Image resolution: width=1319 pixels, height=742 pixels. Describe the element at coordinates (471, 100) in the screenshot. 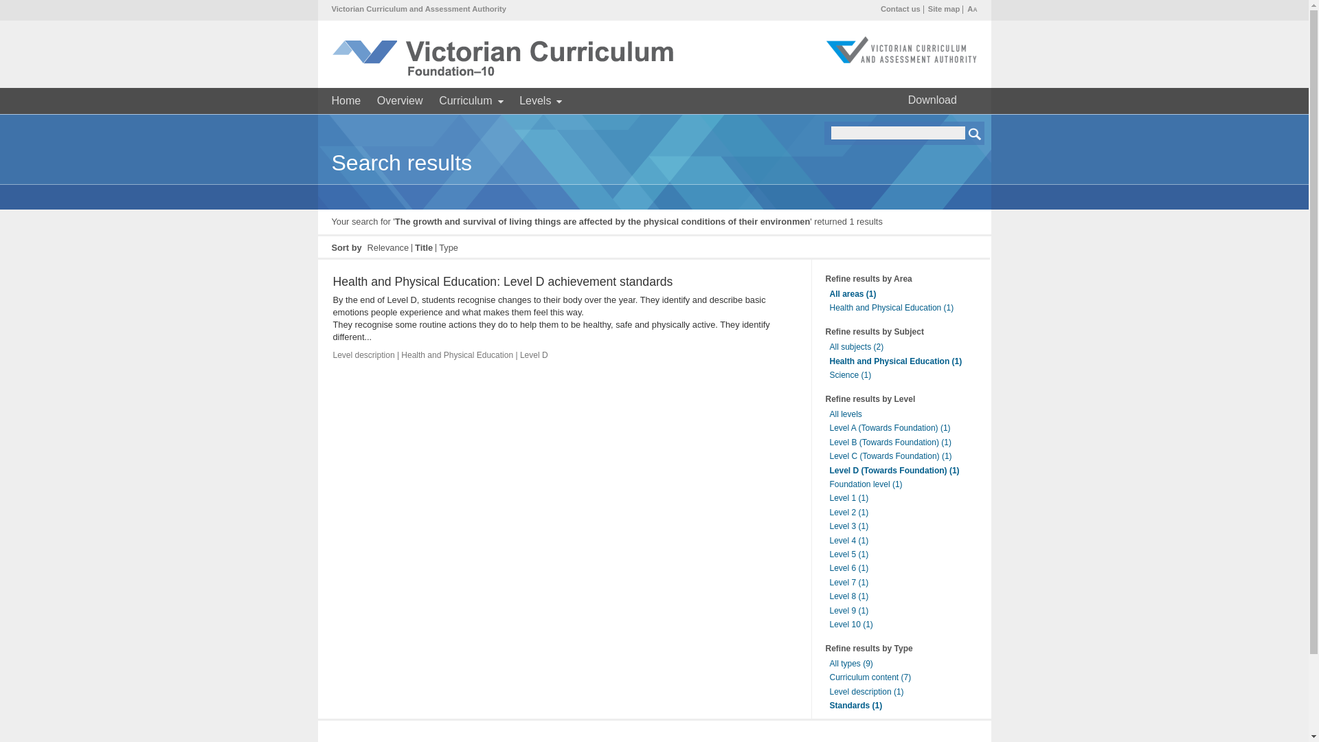

I see `Curriculum` at that location.